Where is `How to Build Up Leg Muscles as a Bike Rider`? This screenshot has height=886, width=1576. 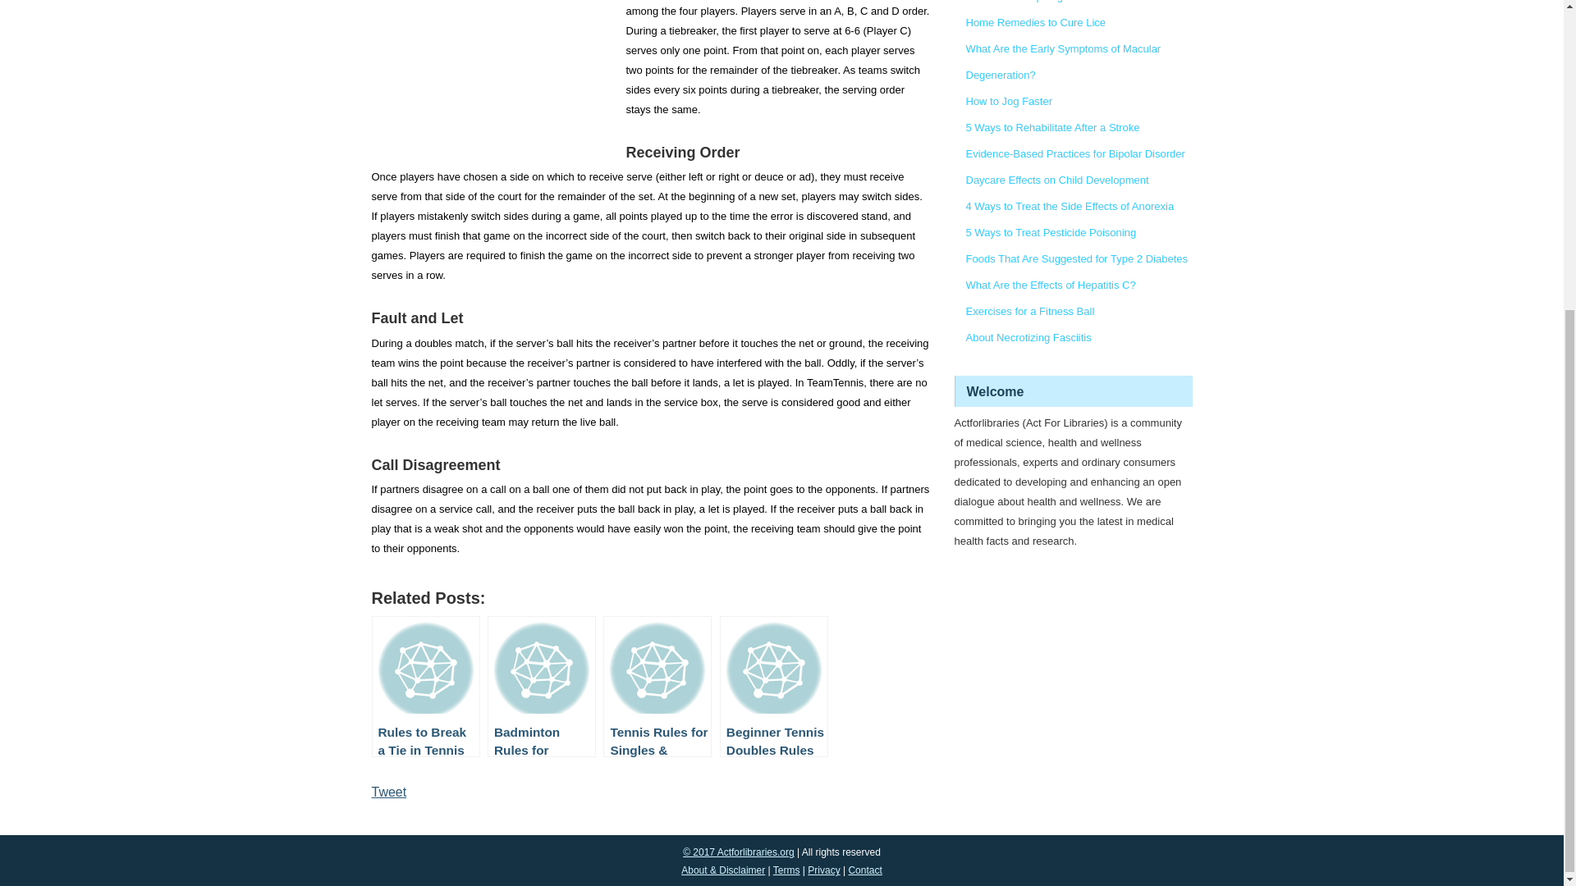
How to Build Up Leg Muscles as a Bike Rider is located at coordinates (1072, 2).